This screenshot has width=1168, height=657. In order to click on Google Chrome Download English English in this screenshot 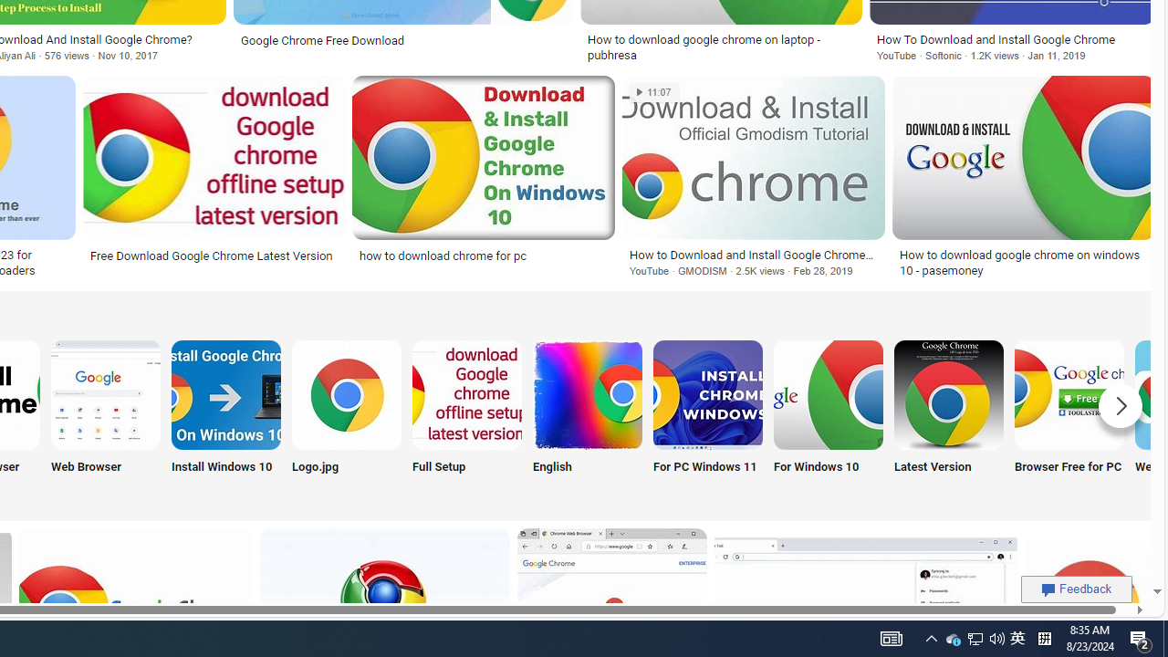, I will do `click(588, 418)`.